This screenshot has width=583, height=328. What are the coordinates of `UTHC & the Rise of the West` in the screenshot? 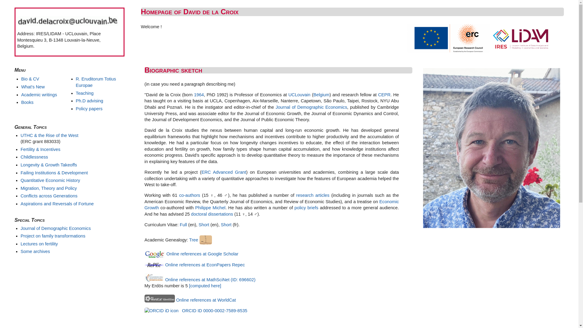 It's located at (49, 135).